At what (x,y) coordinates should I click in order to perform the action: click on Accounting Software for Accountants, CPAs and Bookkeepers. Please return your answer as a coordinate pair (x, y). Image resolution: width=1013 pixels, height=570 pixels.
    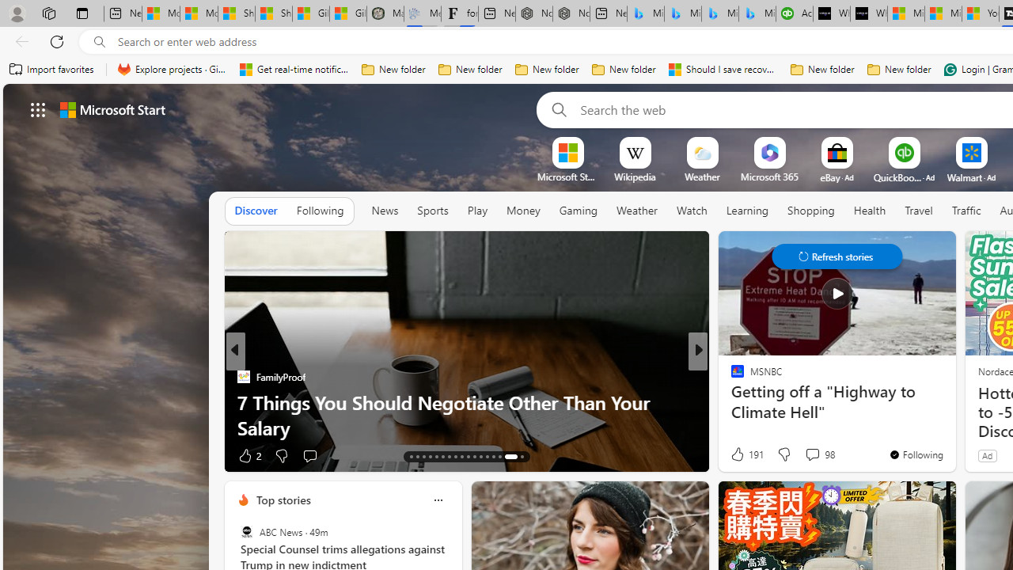
    Looking at the image, I should click on (794, 14).